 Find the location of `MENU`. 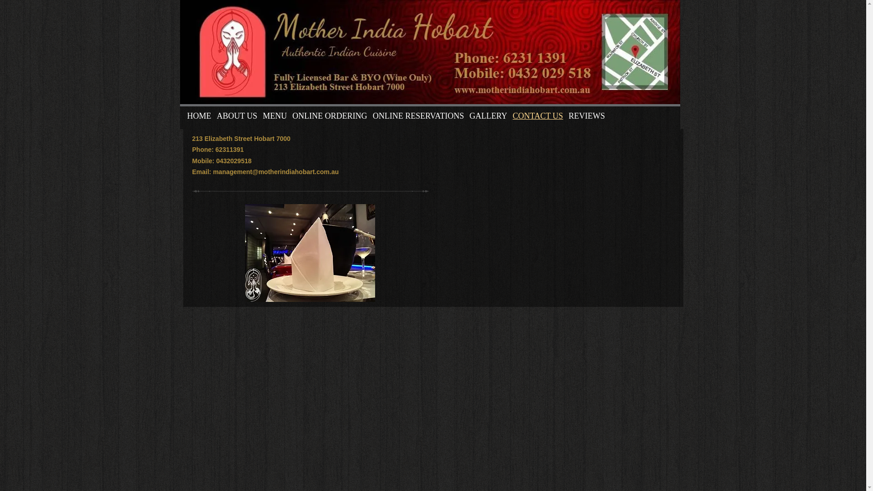

MENU is located at coordinates (275, 116).